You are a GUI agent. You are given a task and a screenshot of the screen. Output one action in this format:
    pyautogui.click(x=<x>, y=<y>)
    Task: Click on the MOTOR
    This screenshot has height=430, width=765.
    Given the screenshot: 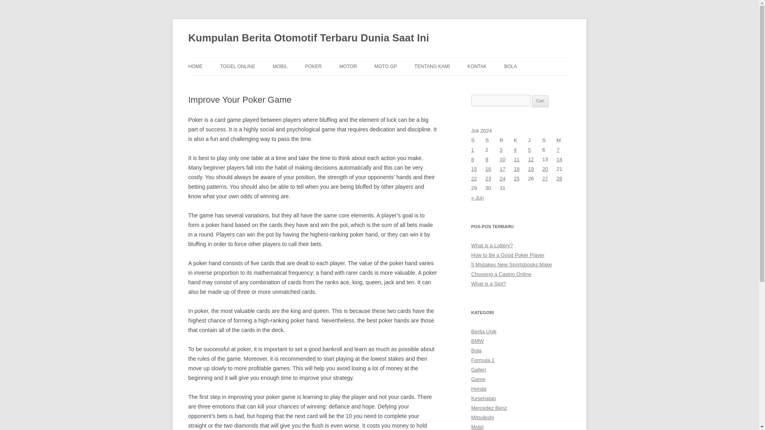 What is the action you would take?
    pyautogui.click(x=347, y=66)
    